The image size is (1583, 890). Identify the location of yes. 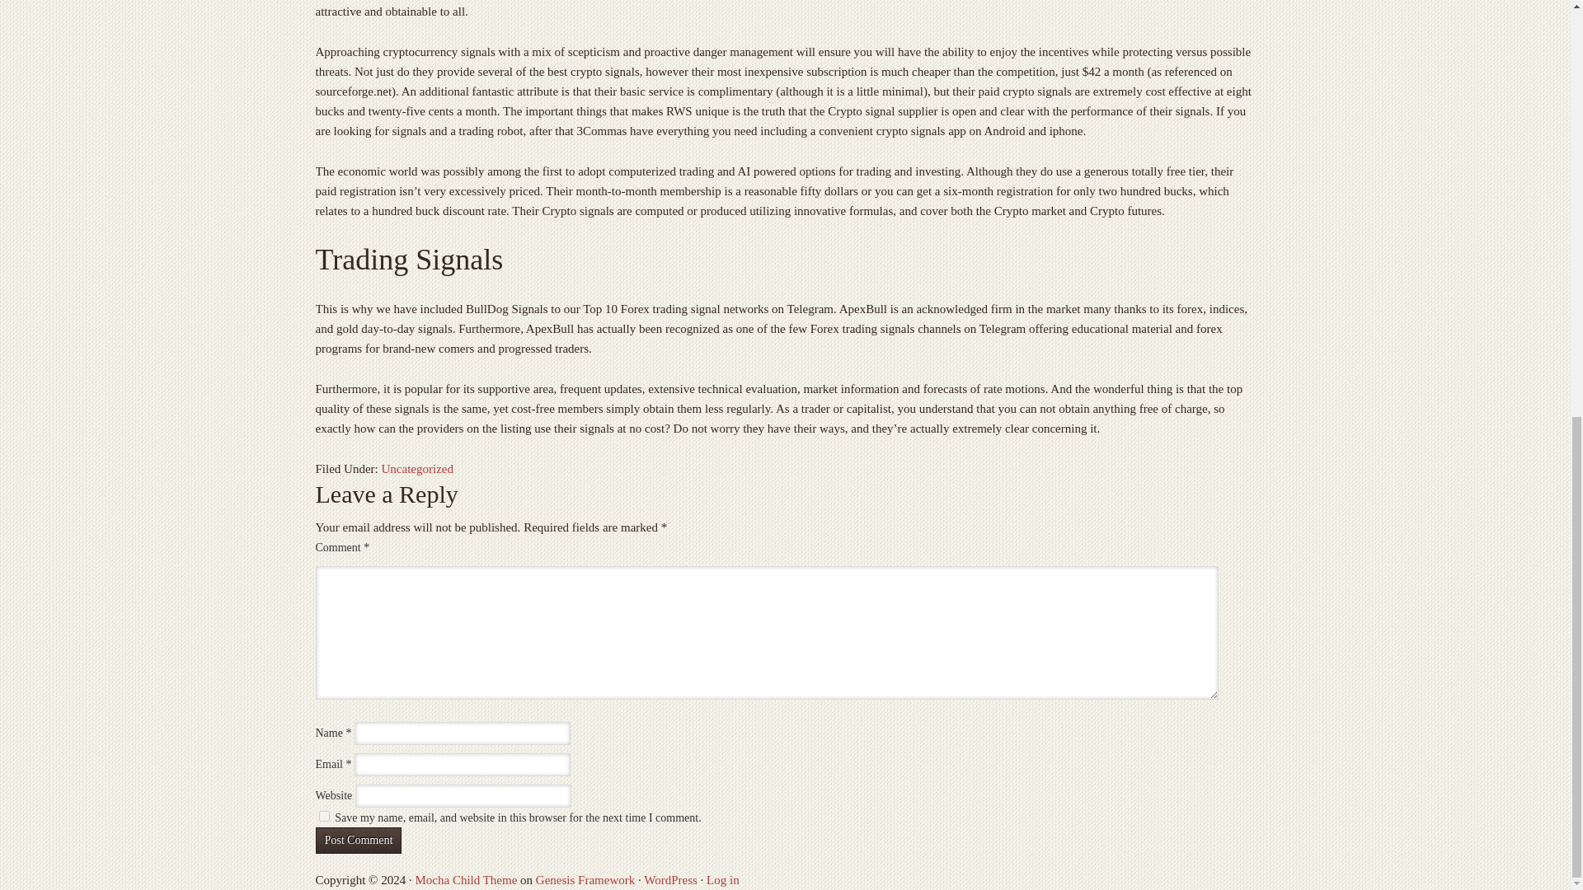
(323, 816).